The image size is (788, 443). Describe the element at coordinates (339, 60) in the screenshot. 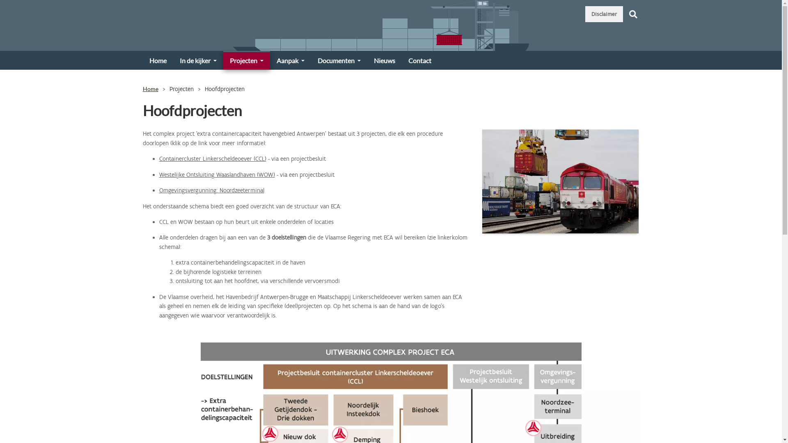

I see `Documenten` at that location.